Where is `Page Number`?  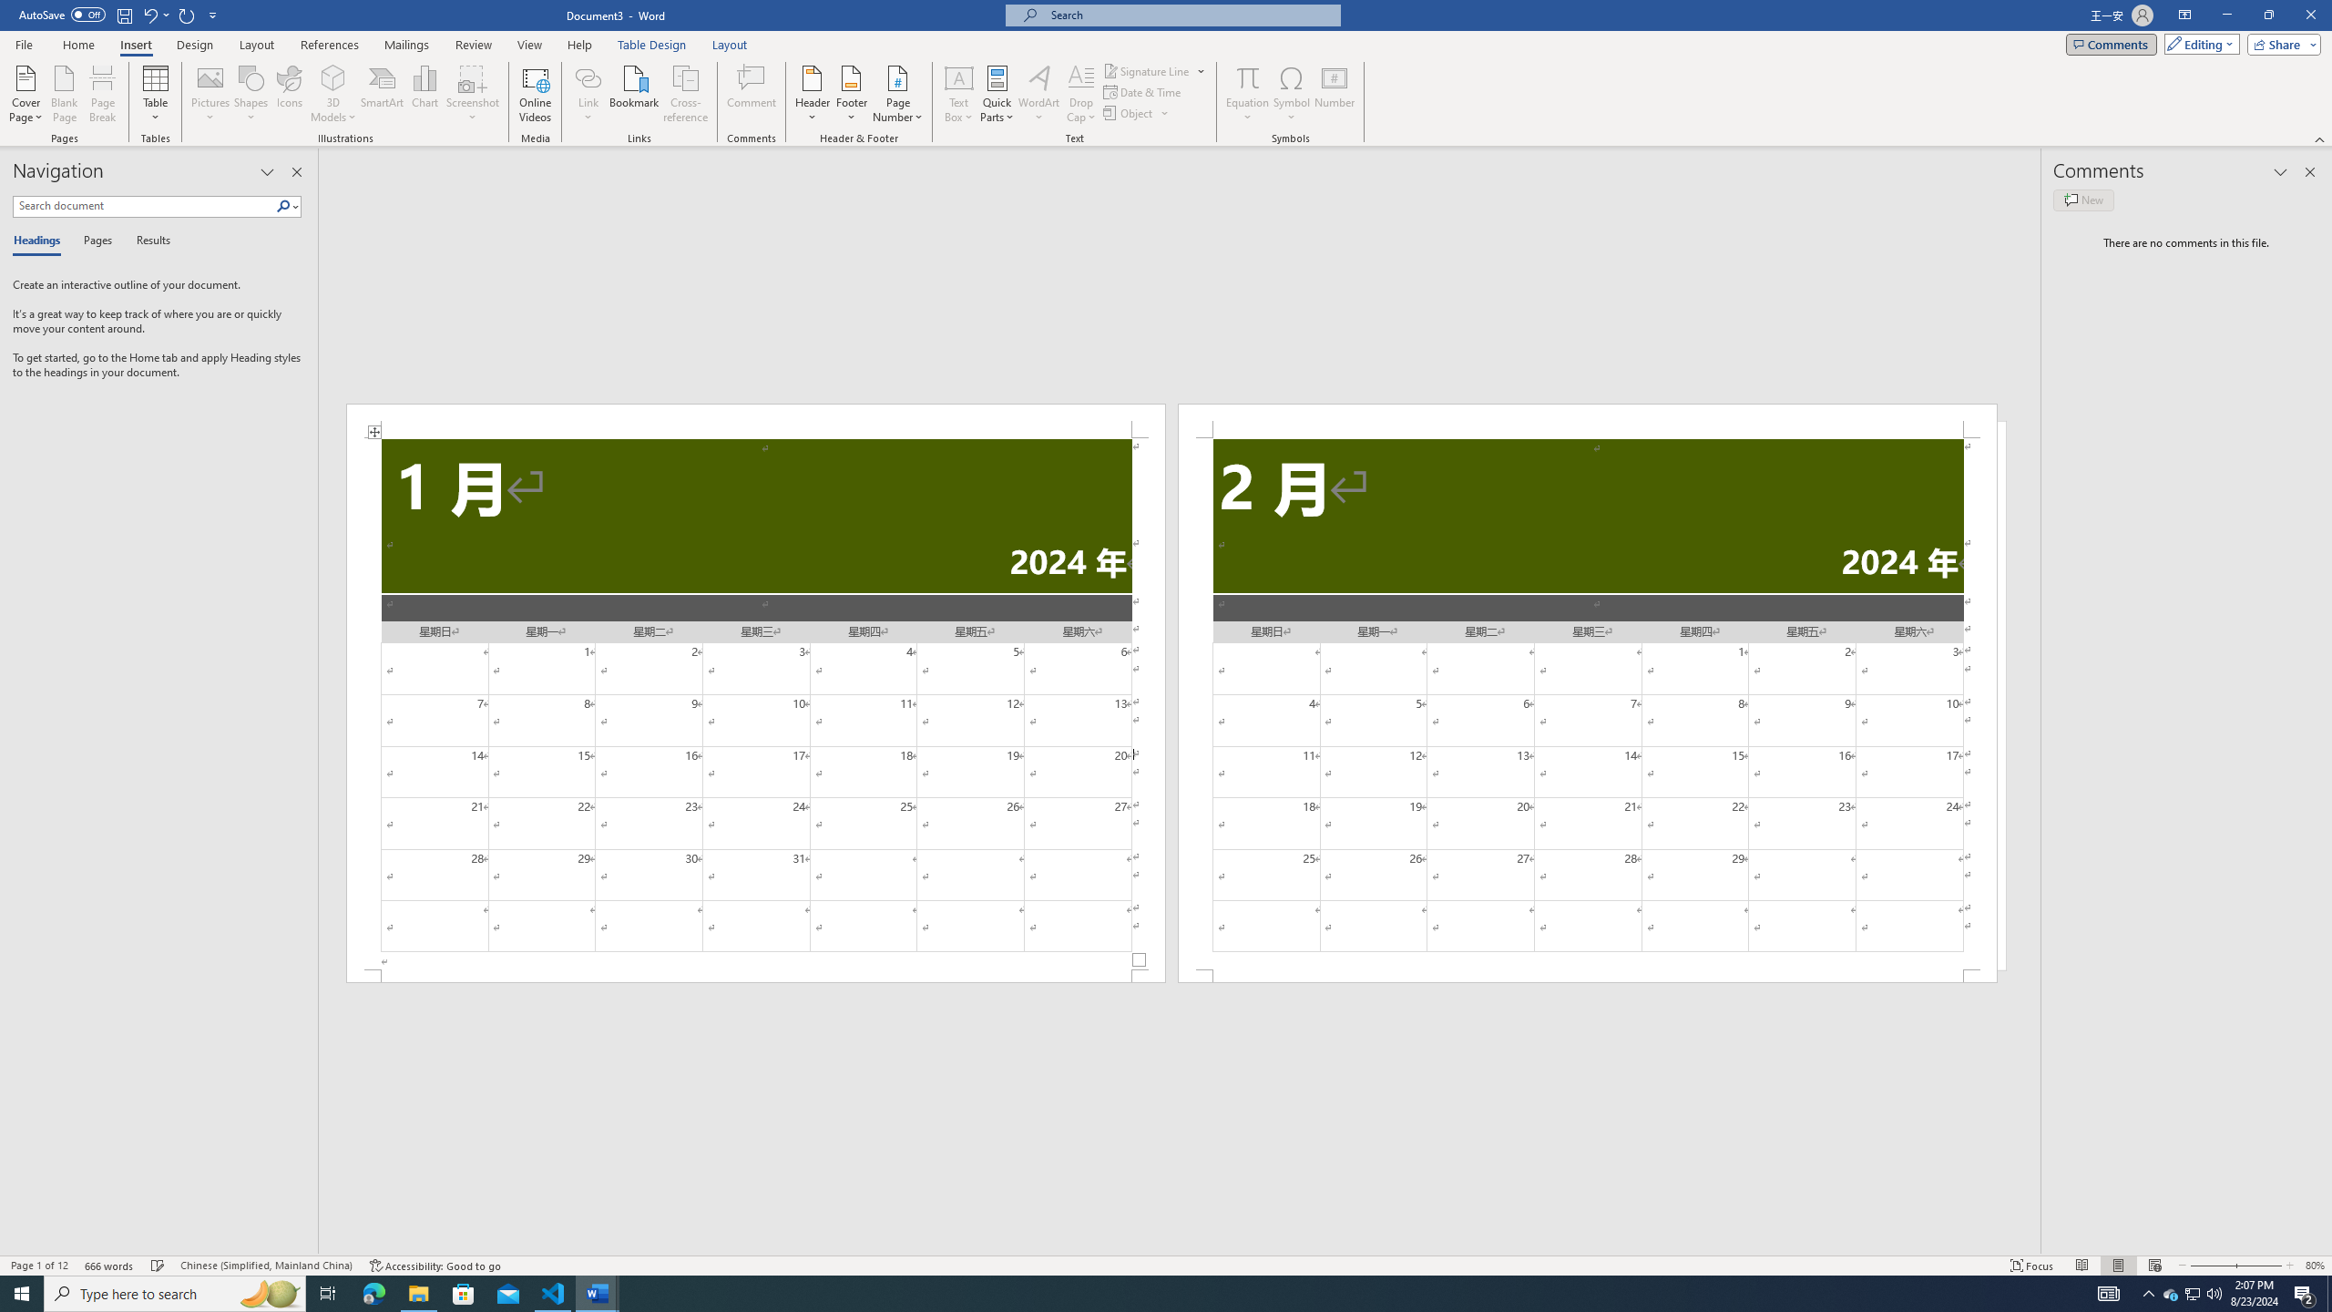
Page Number is located at coordinates (897, 94).